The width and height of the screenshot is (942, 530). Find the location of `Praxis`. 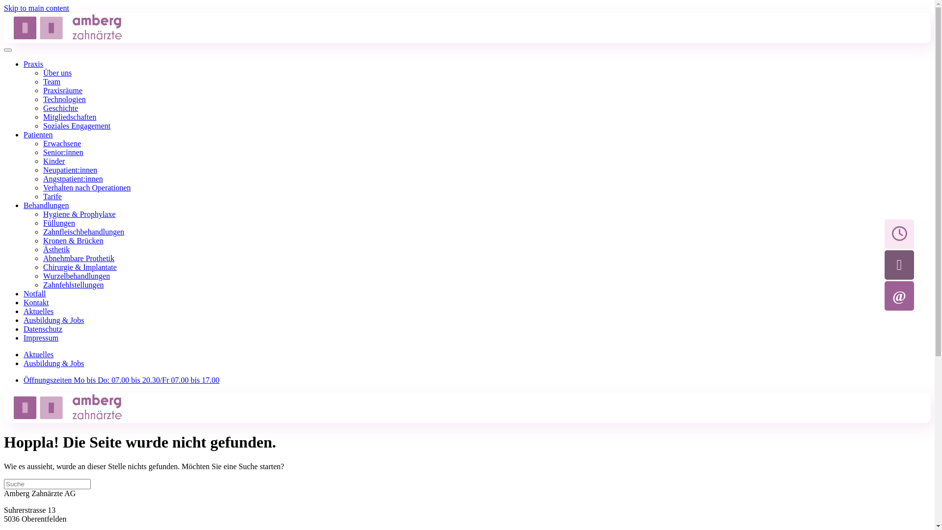

Praxis is located at coordinates (33, 64).